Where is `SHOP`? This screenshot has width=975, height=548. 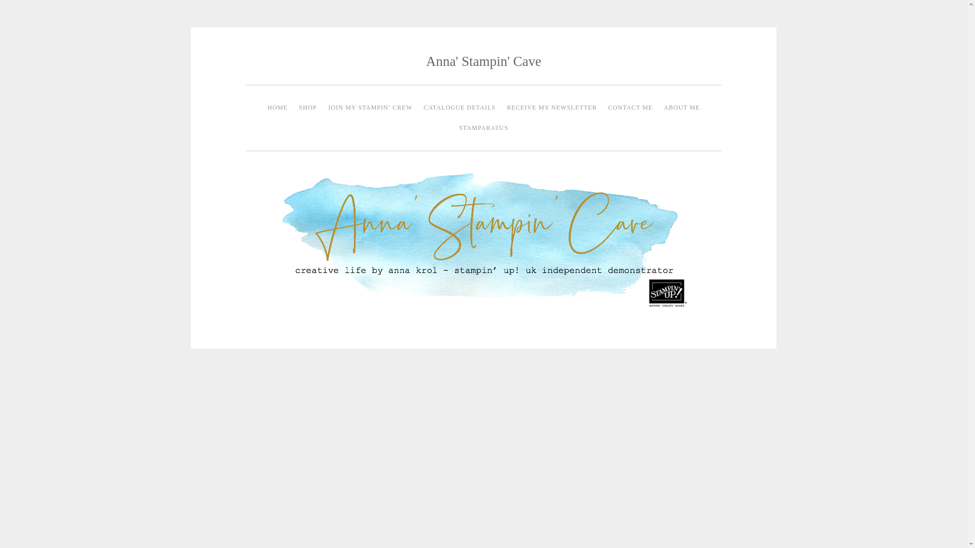 SHOP is located at coordinates (308, 108).